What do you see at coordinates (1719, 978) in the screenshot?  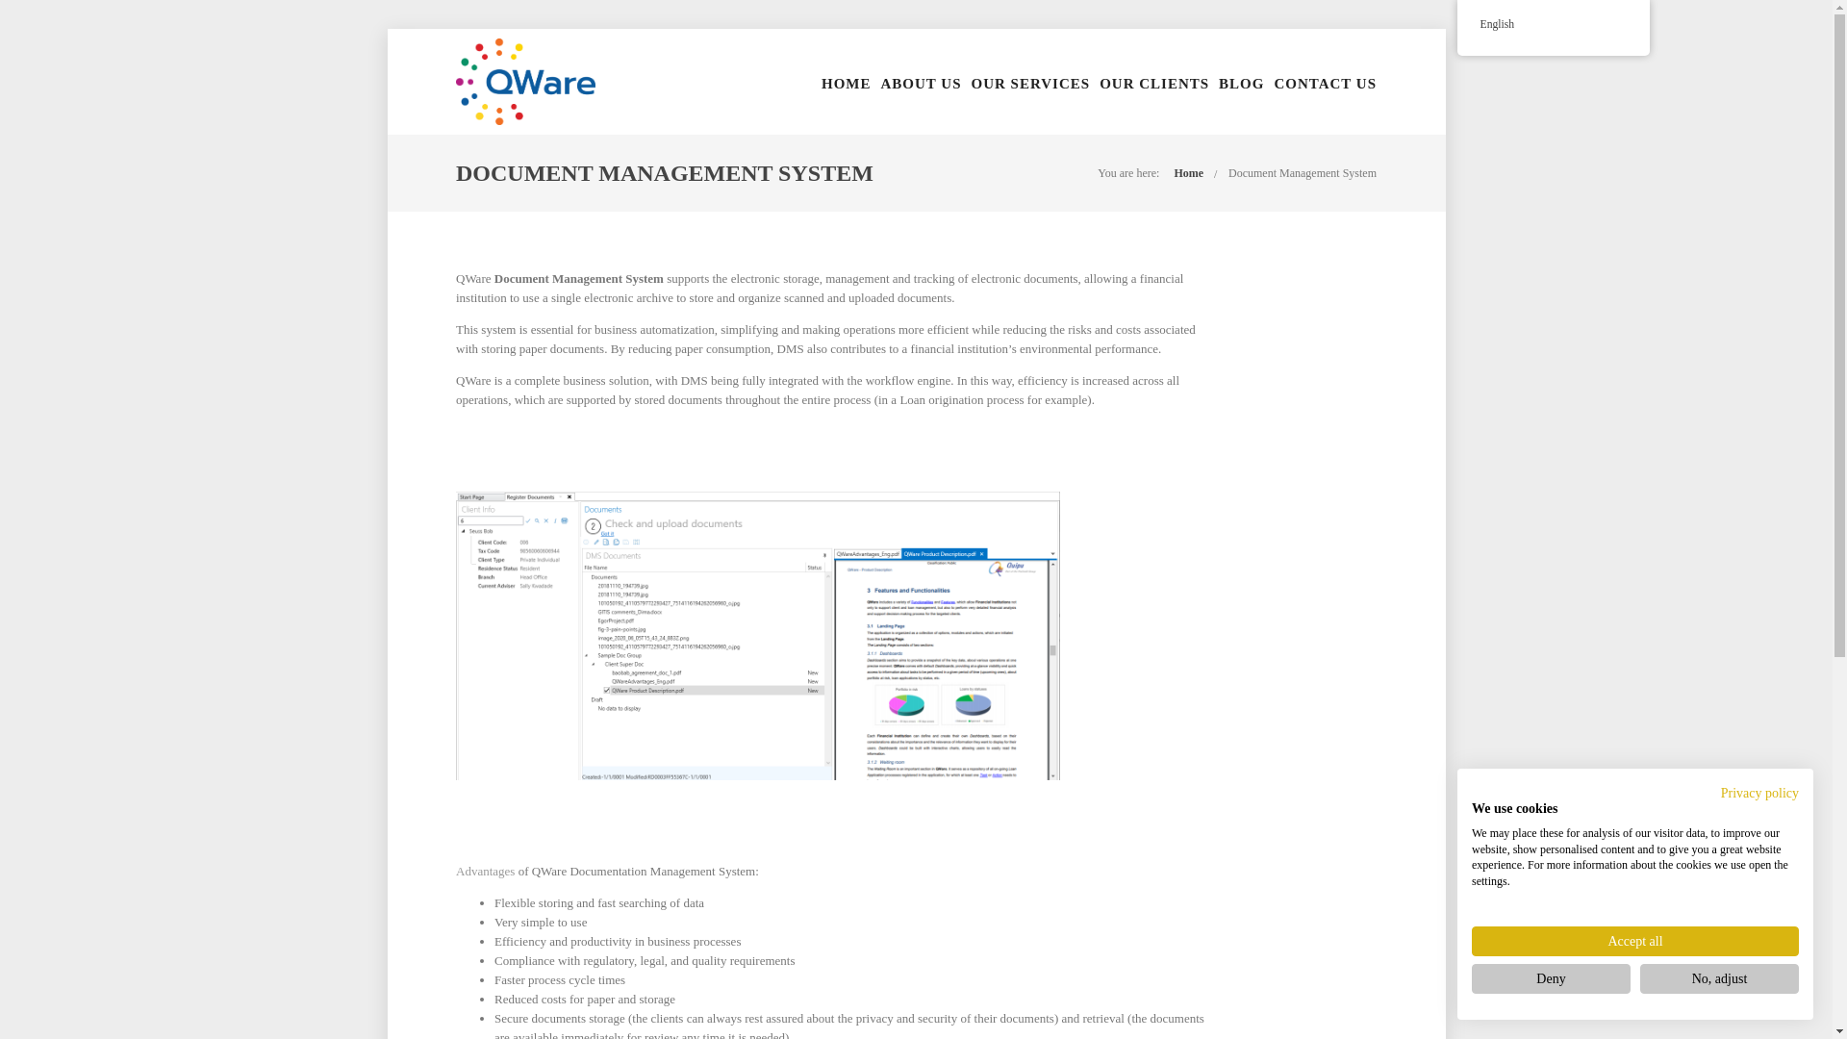 I see `No, adjust` at bounding box center [1719, 978].